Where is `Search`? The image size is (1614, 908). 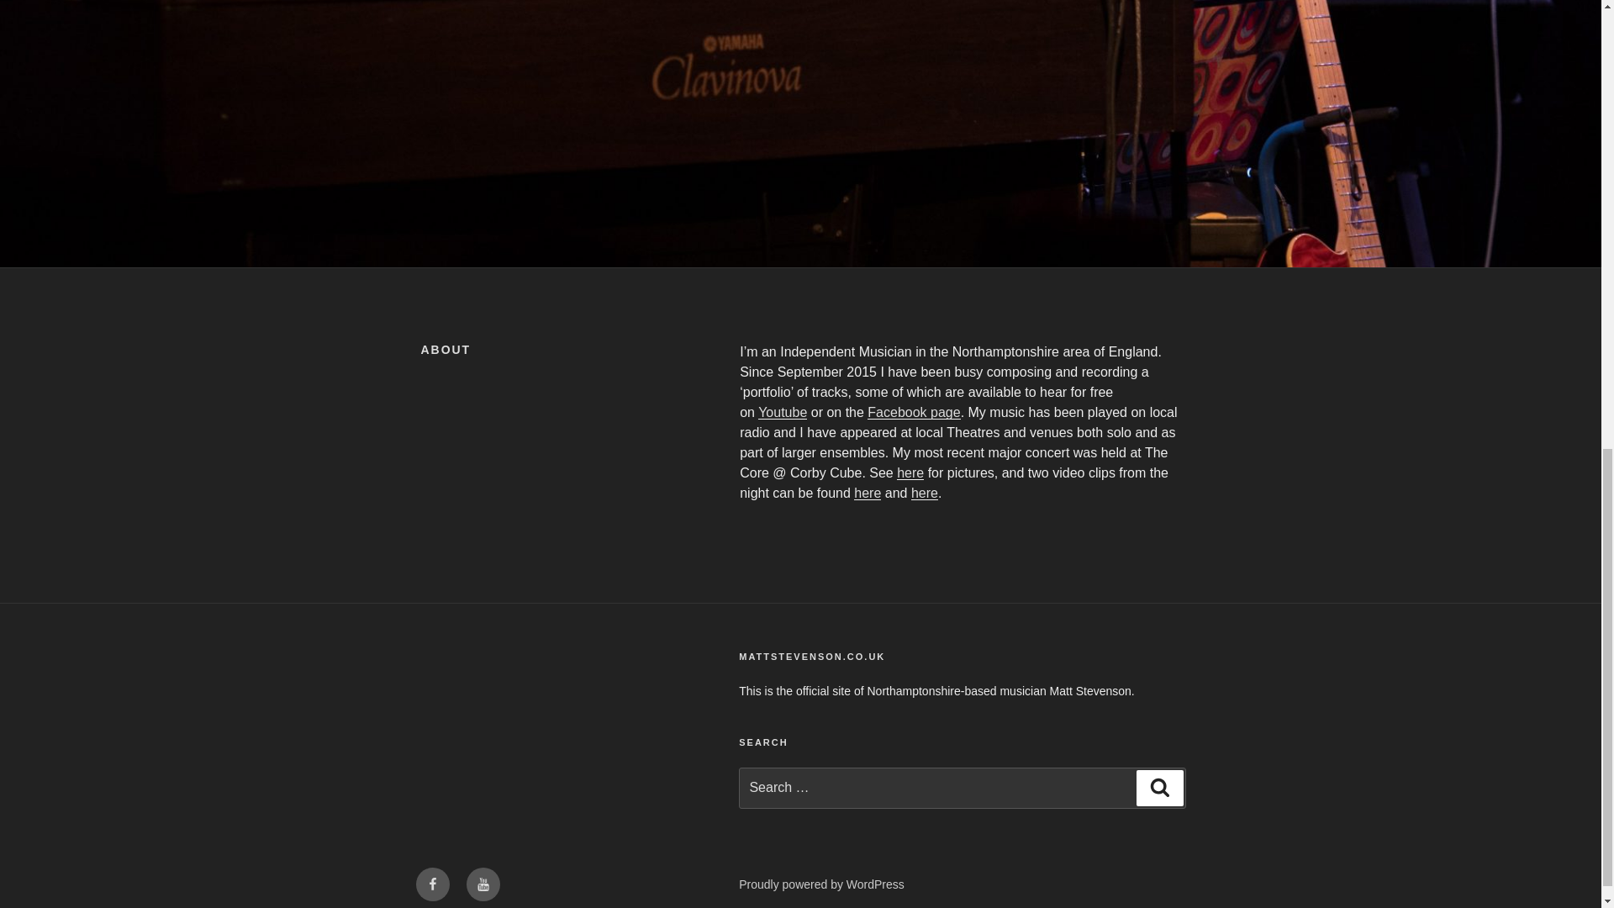 Search is located at coordinates (1159, 787).